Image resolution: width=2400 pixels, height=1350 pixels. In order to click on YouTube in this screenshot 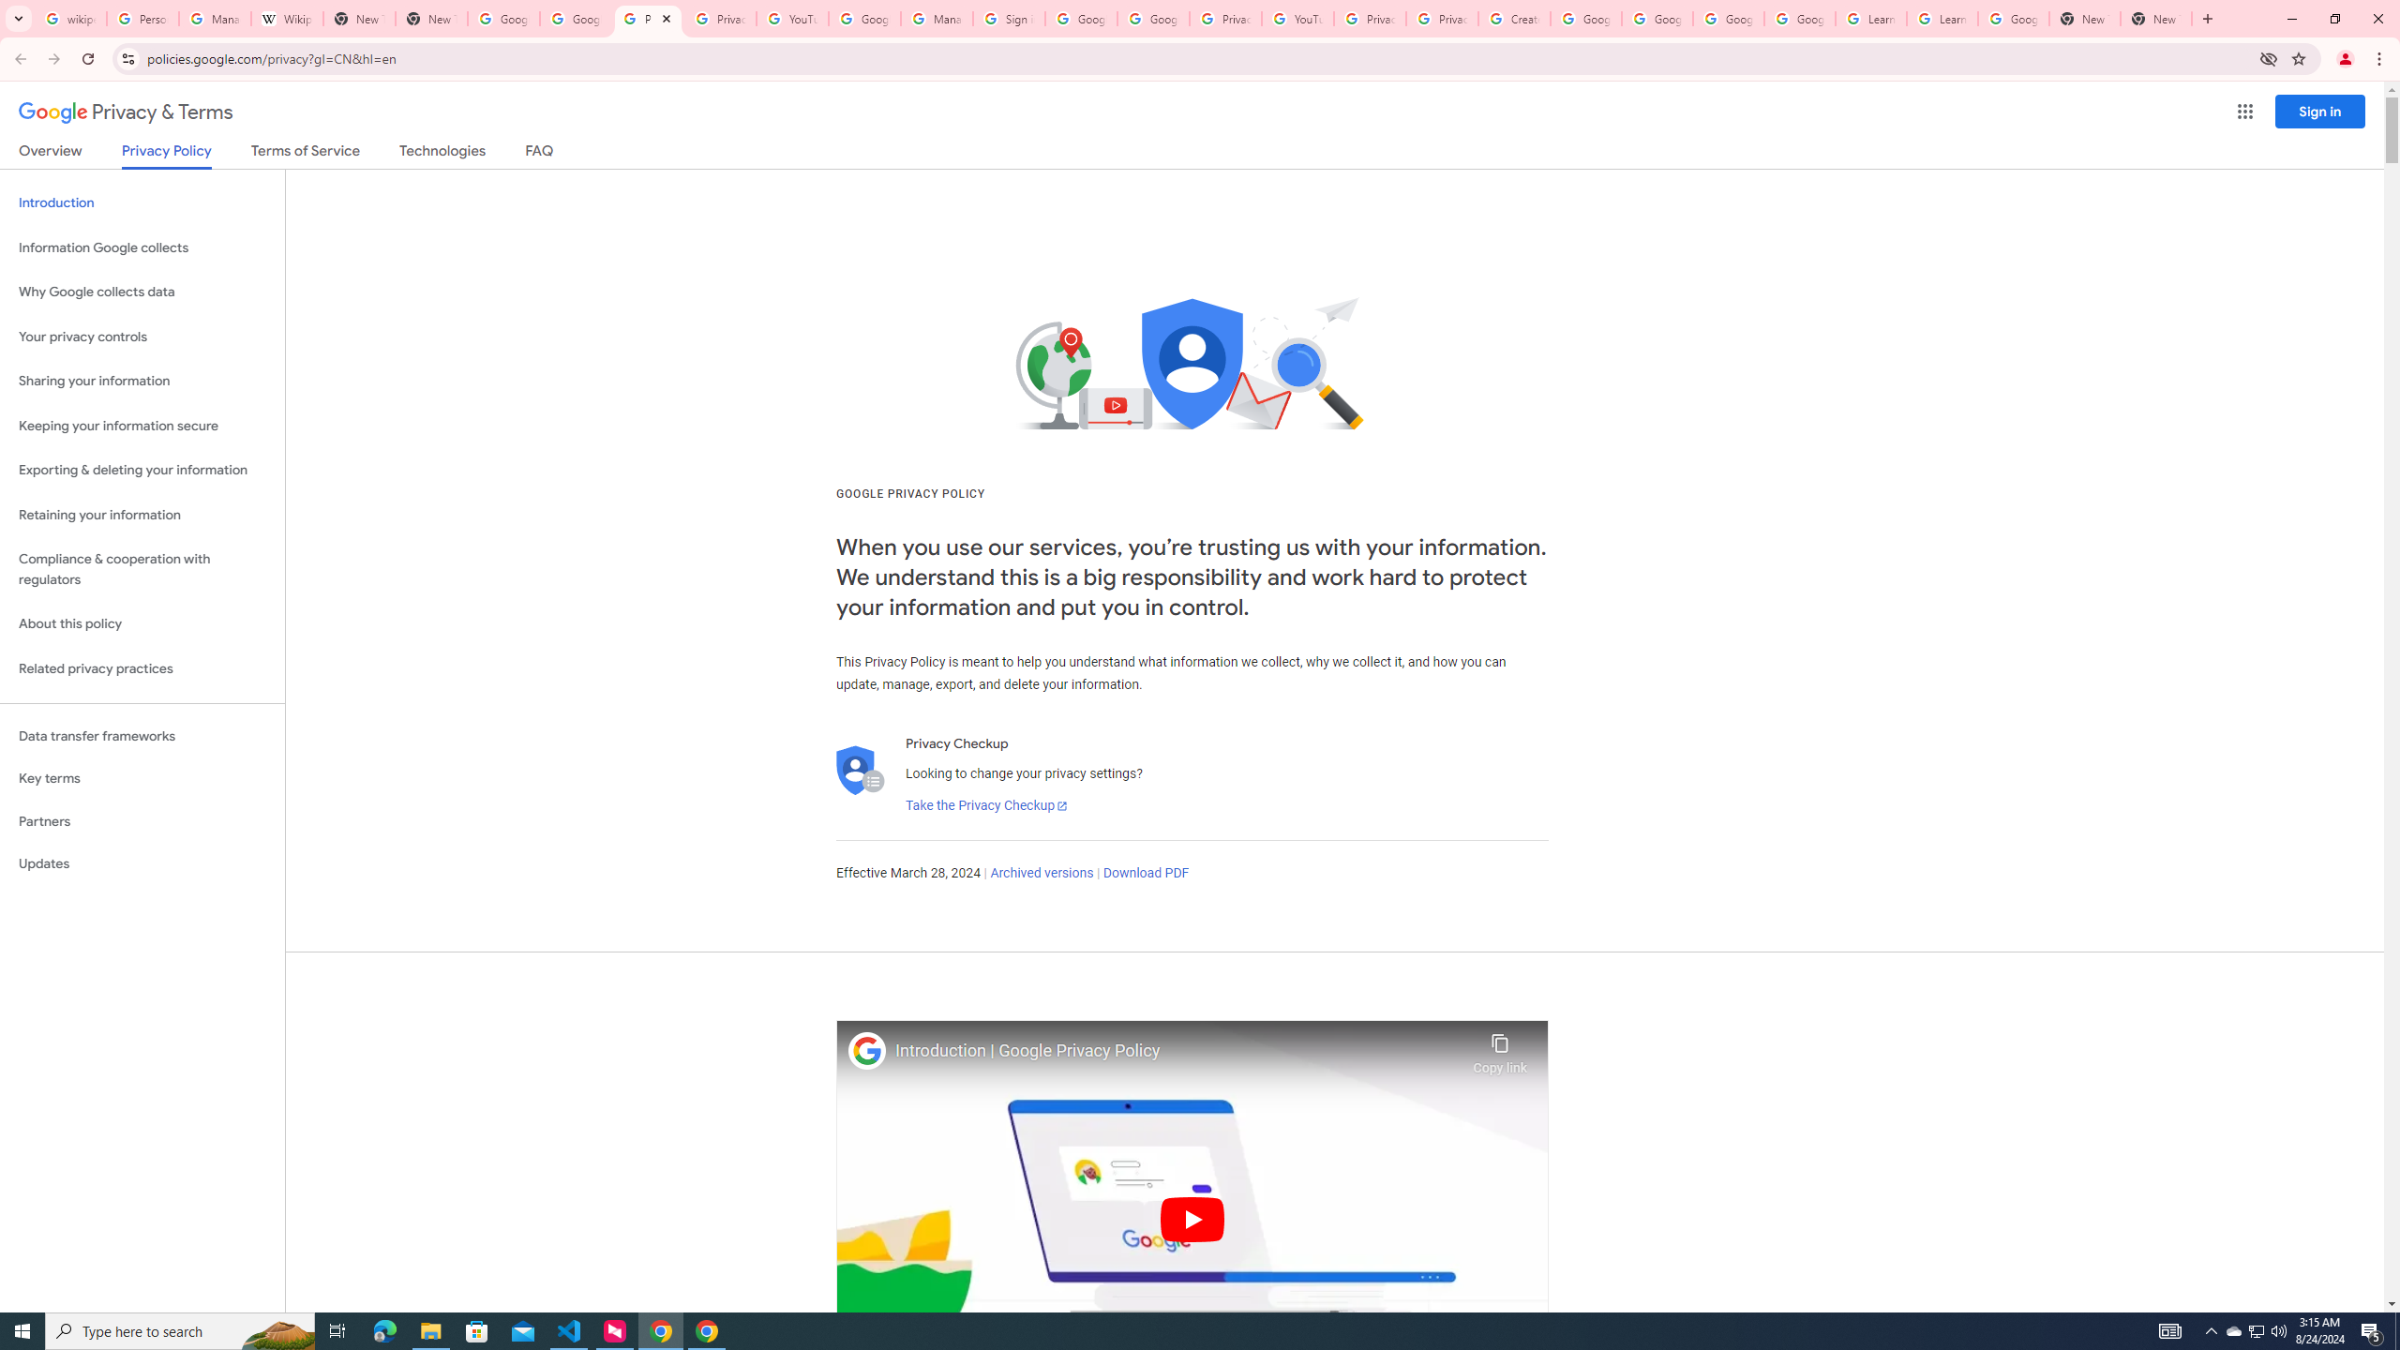, I will do `click(1297, 19)`.